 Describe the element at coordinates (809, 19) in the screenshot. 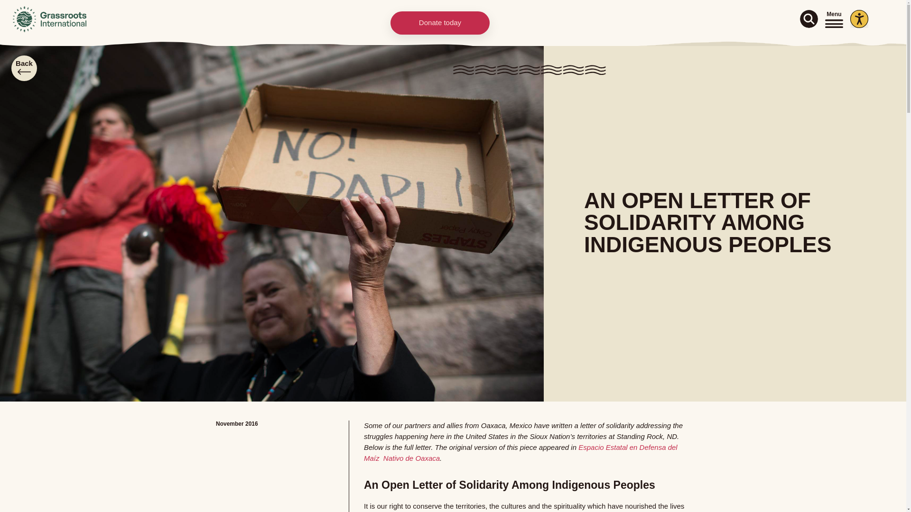

I see `Search` at that location.